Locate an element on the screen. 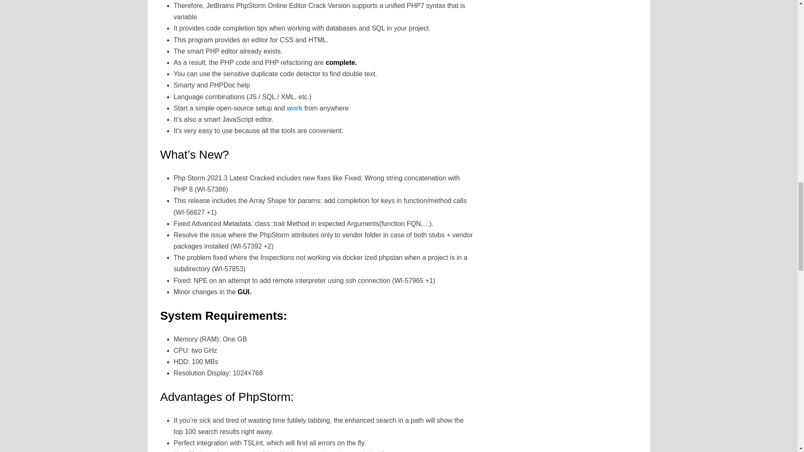 The height and width of the screenshot is (452, 804). work is located at coordinates (294, 108).